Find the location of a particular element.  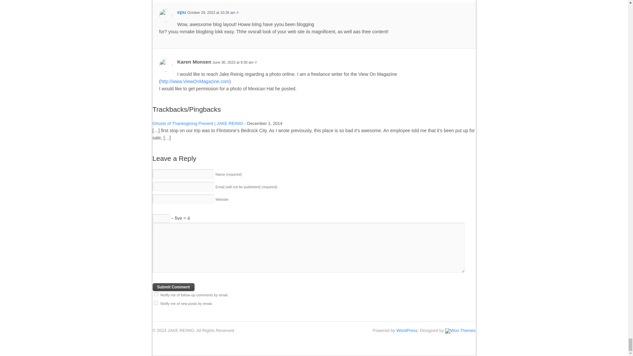

WordPress is located at coordinates (407, 330).